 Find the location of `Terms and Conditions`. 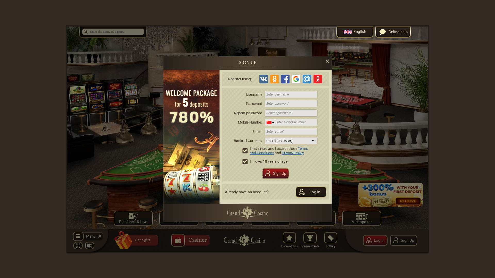

Terms and Conditions is located at coordinates (279, 151).